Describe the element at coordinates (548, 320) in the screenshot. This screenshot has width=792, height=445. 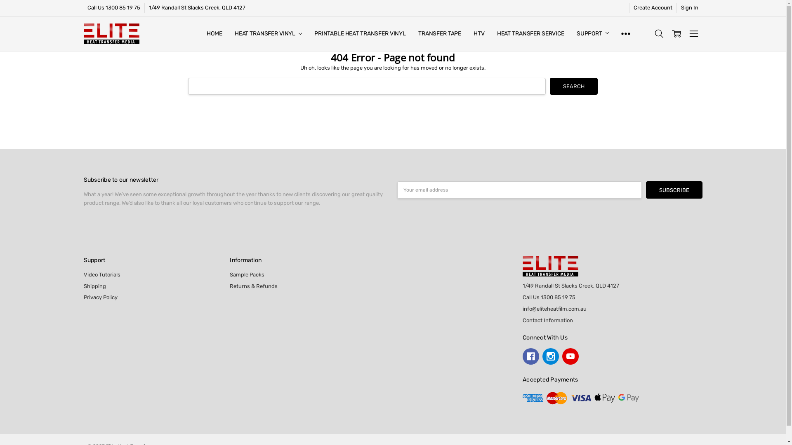
I see `Contact Information` at that location.